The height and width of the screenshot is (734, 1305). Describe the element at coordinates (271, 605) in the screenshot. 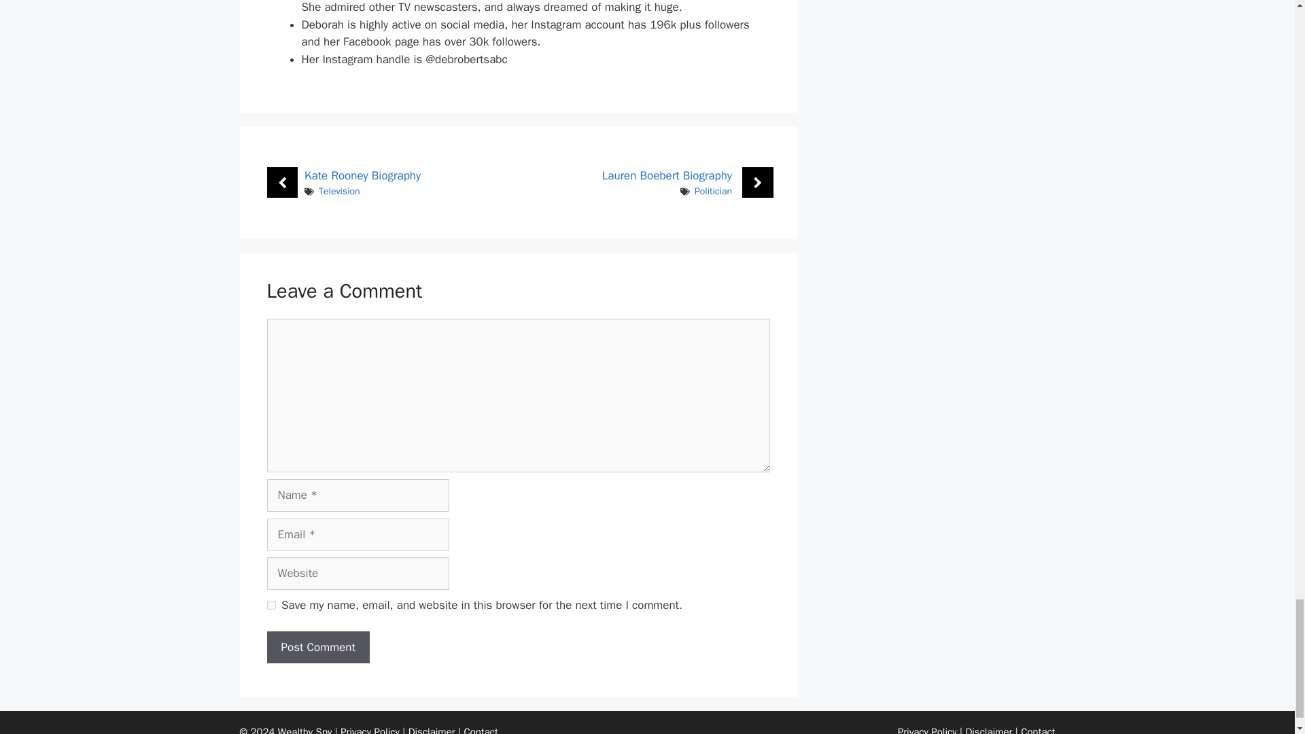

I see `yes` at that location.